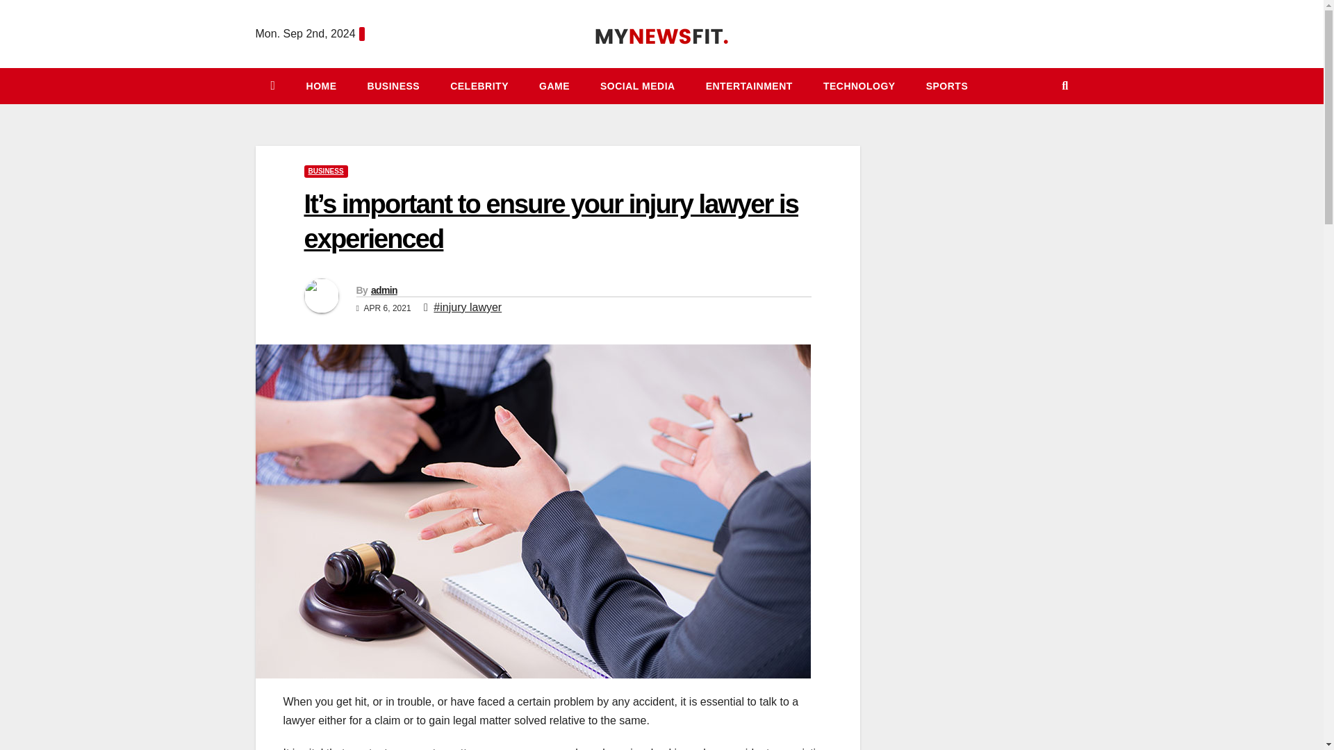  Describe the element at coordinates (948, 86) in the screenshot. I see `SPORTS` at that location.